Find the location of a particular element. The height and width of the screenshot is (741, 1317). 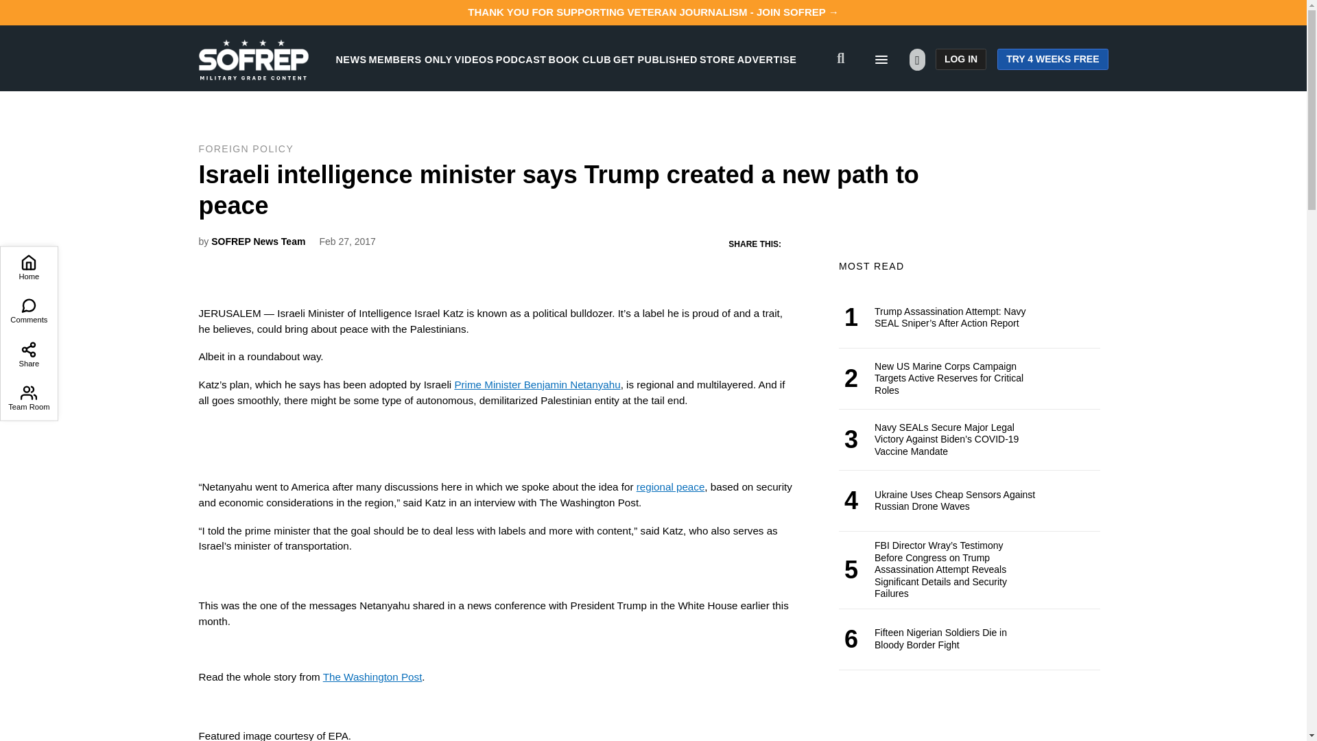

VIDEOS is located at coordinates (474, 59).